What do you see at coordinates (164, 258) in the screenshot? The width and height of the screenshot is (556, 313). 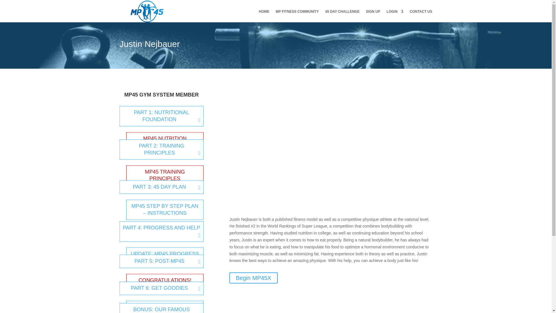 I see `UPDATE: MP45 PROGRESS REPORT` at bounding box center [164, 258].